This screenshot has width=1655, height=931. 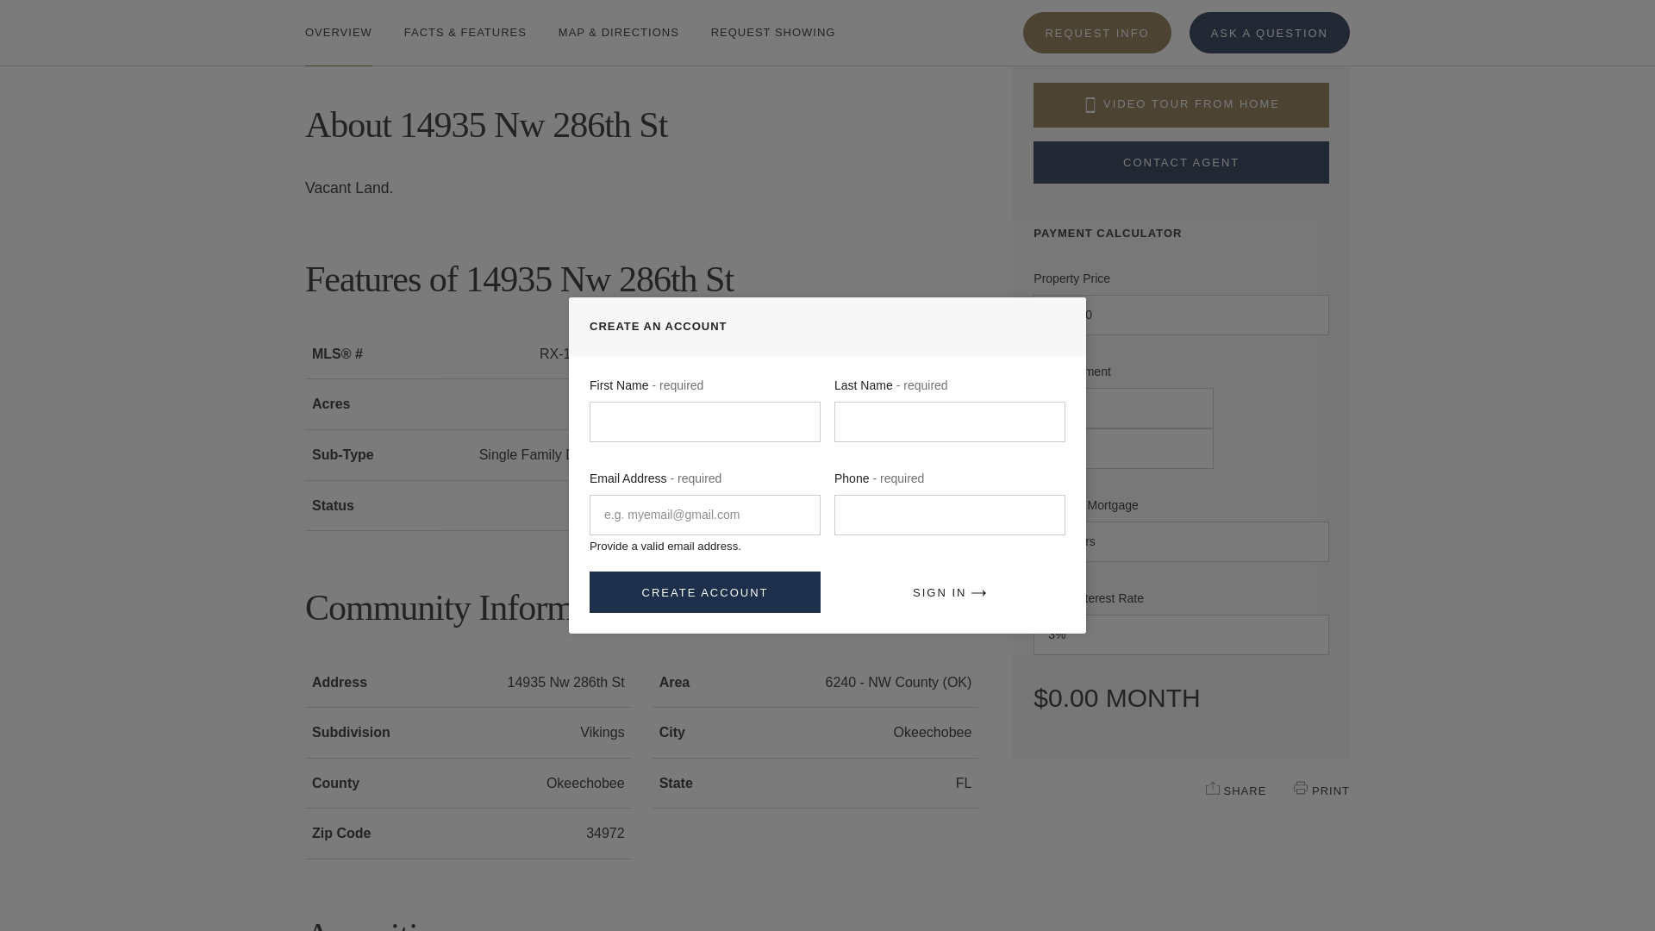 What do you see at coordinates (1322, 790) in the screenshot?
I see `PRINT PRINT` at bounding box center [1322, 790].